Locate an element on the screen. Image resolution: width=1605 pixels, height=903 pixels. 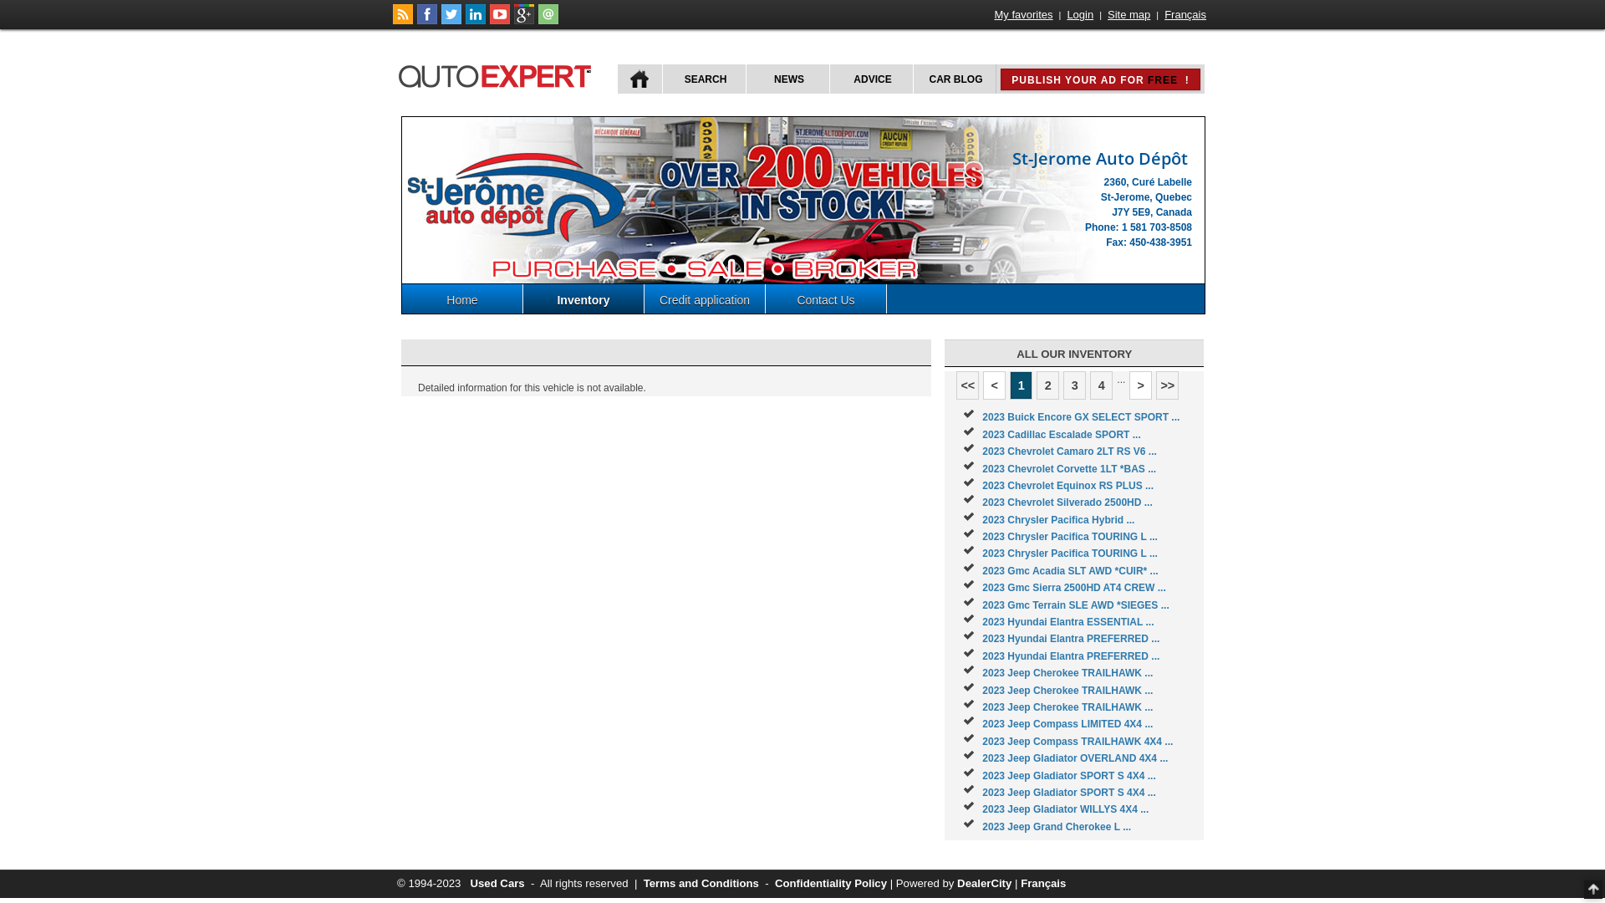
2023 Chrysler Pacifica Hybrid ... is located at coordinates (1058, 520).